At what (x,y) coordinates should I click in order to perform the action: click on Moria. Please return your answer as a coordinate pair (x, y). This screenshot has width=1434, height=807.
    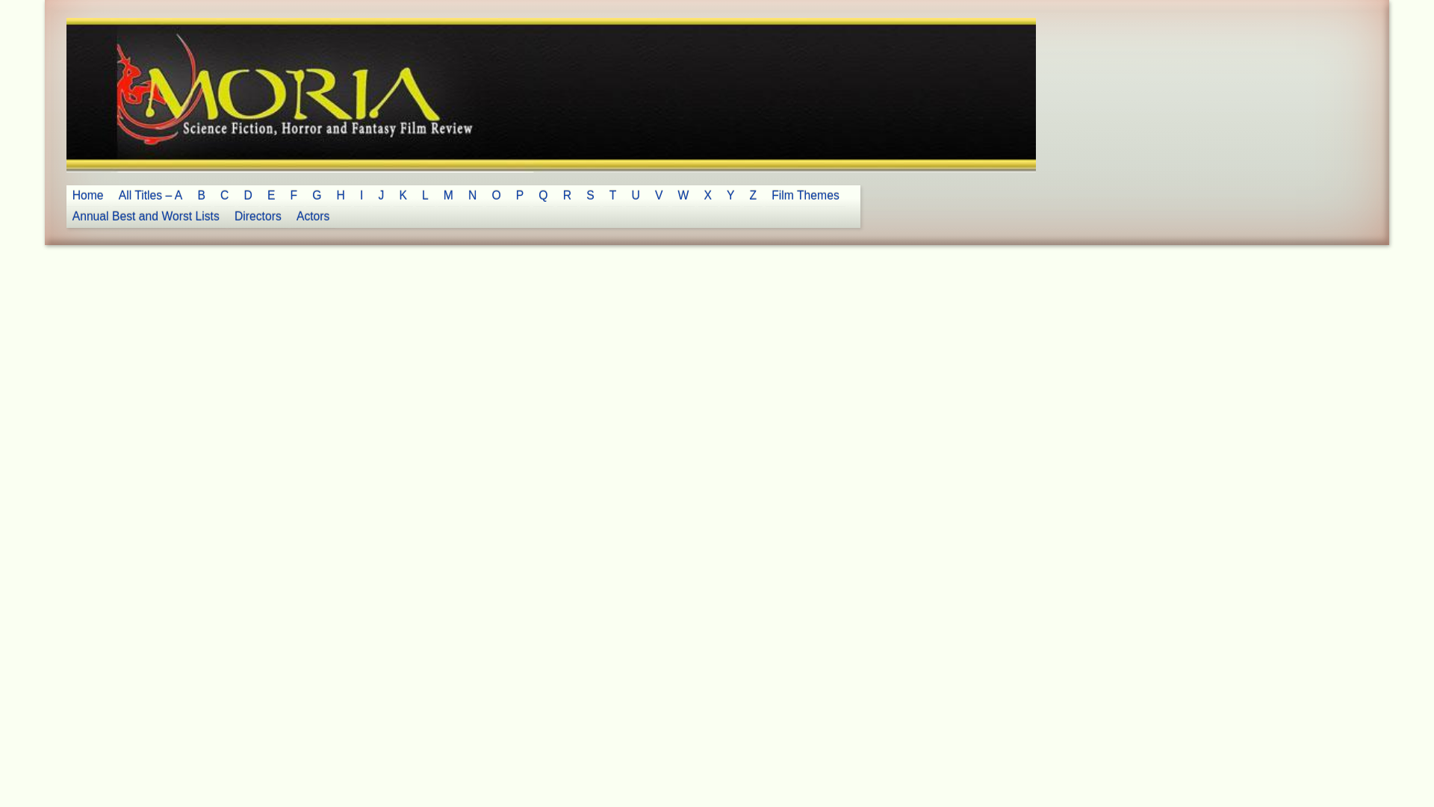
    Looking at the image, I should click on (97, 54).